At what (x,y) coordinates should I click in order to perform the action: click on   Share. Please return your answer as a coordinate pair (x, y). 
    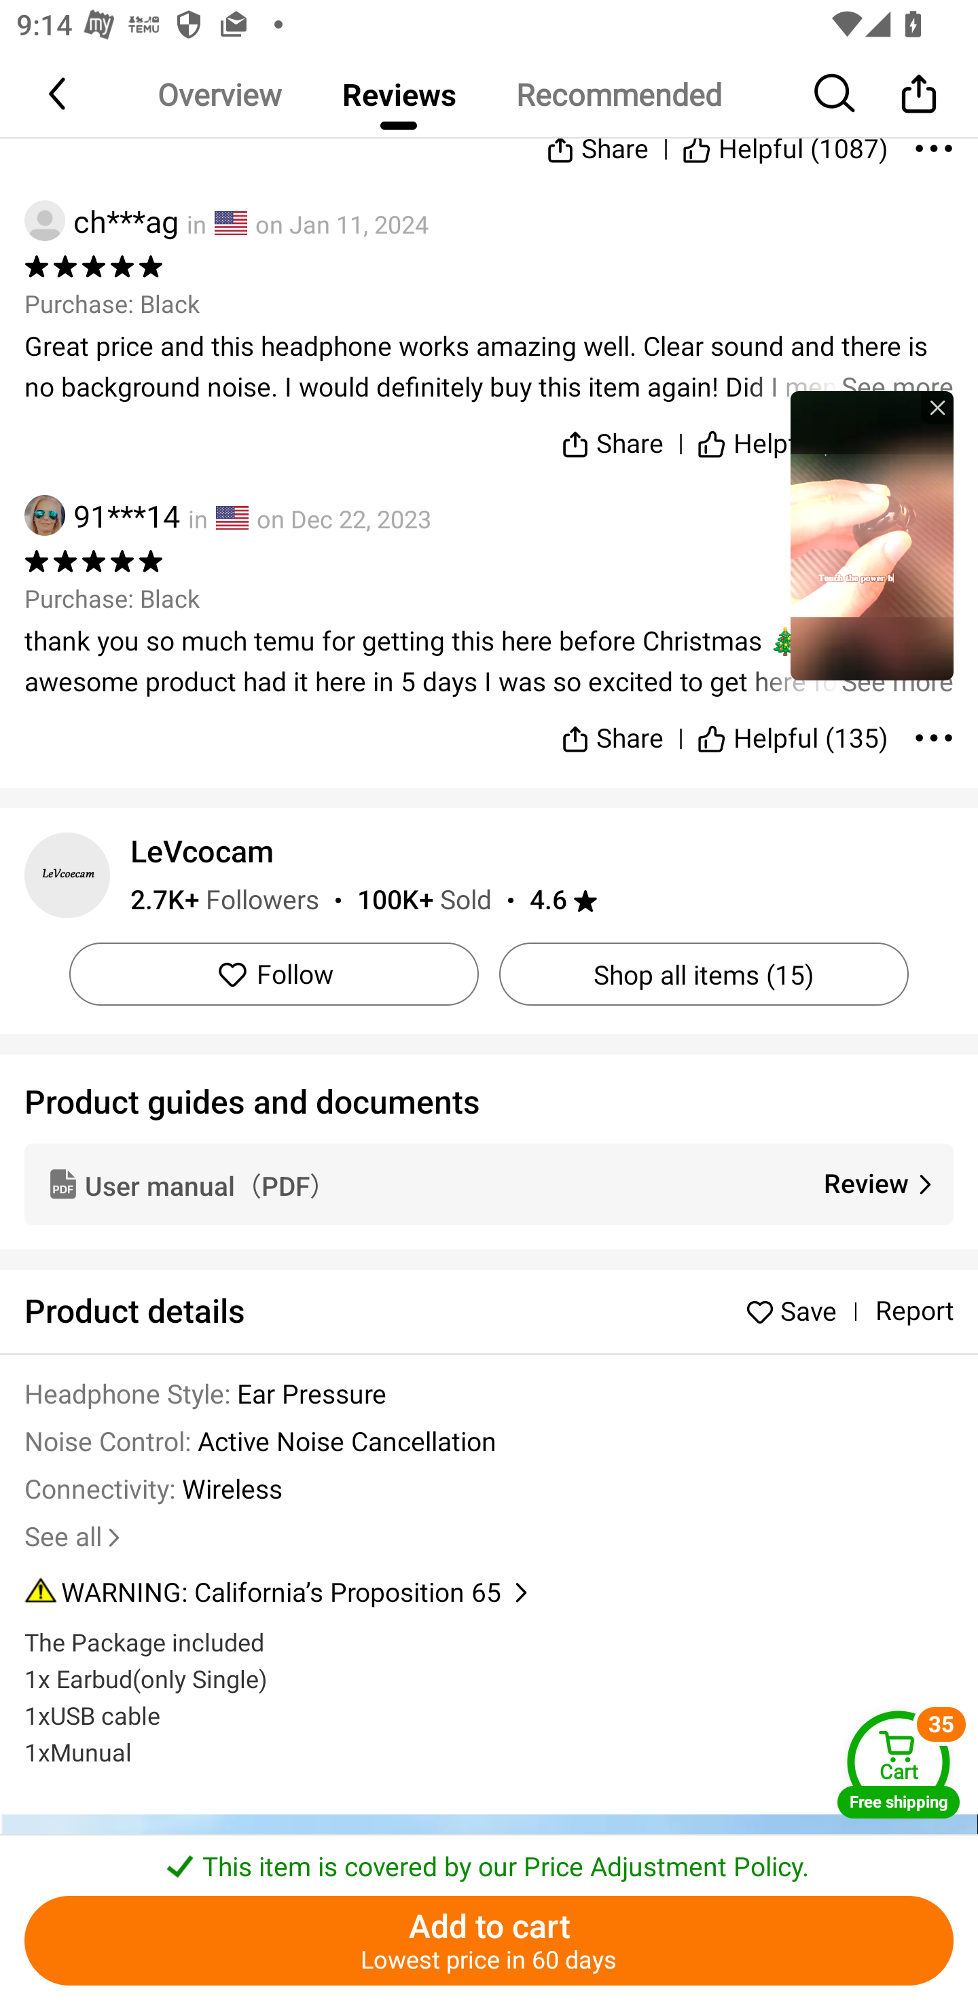
    Looking at the image, I should click on (612, 439).